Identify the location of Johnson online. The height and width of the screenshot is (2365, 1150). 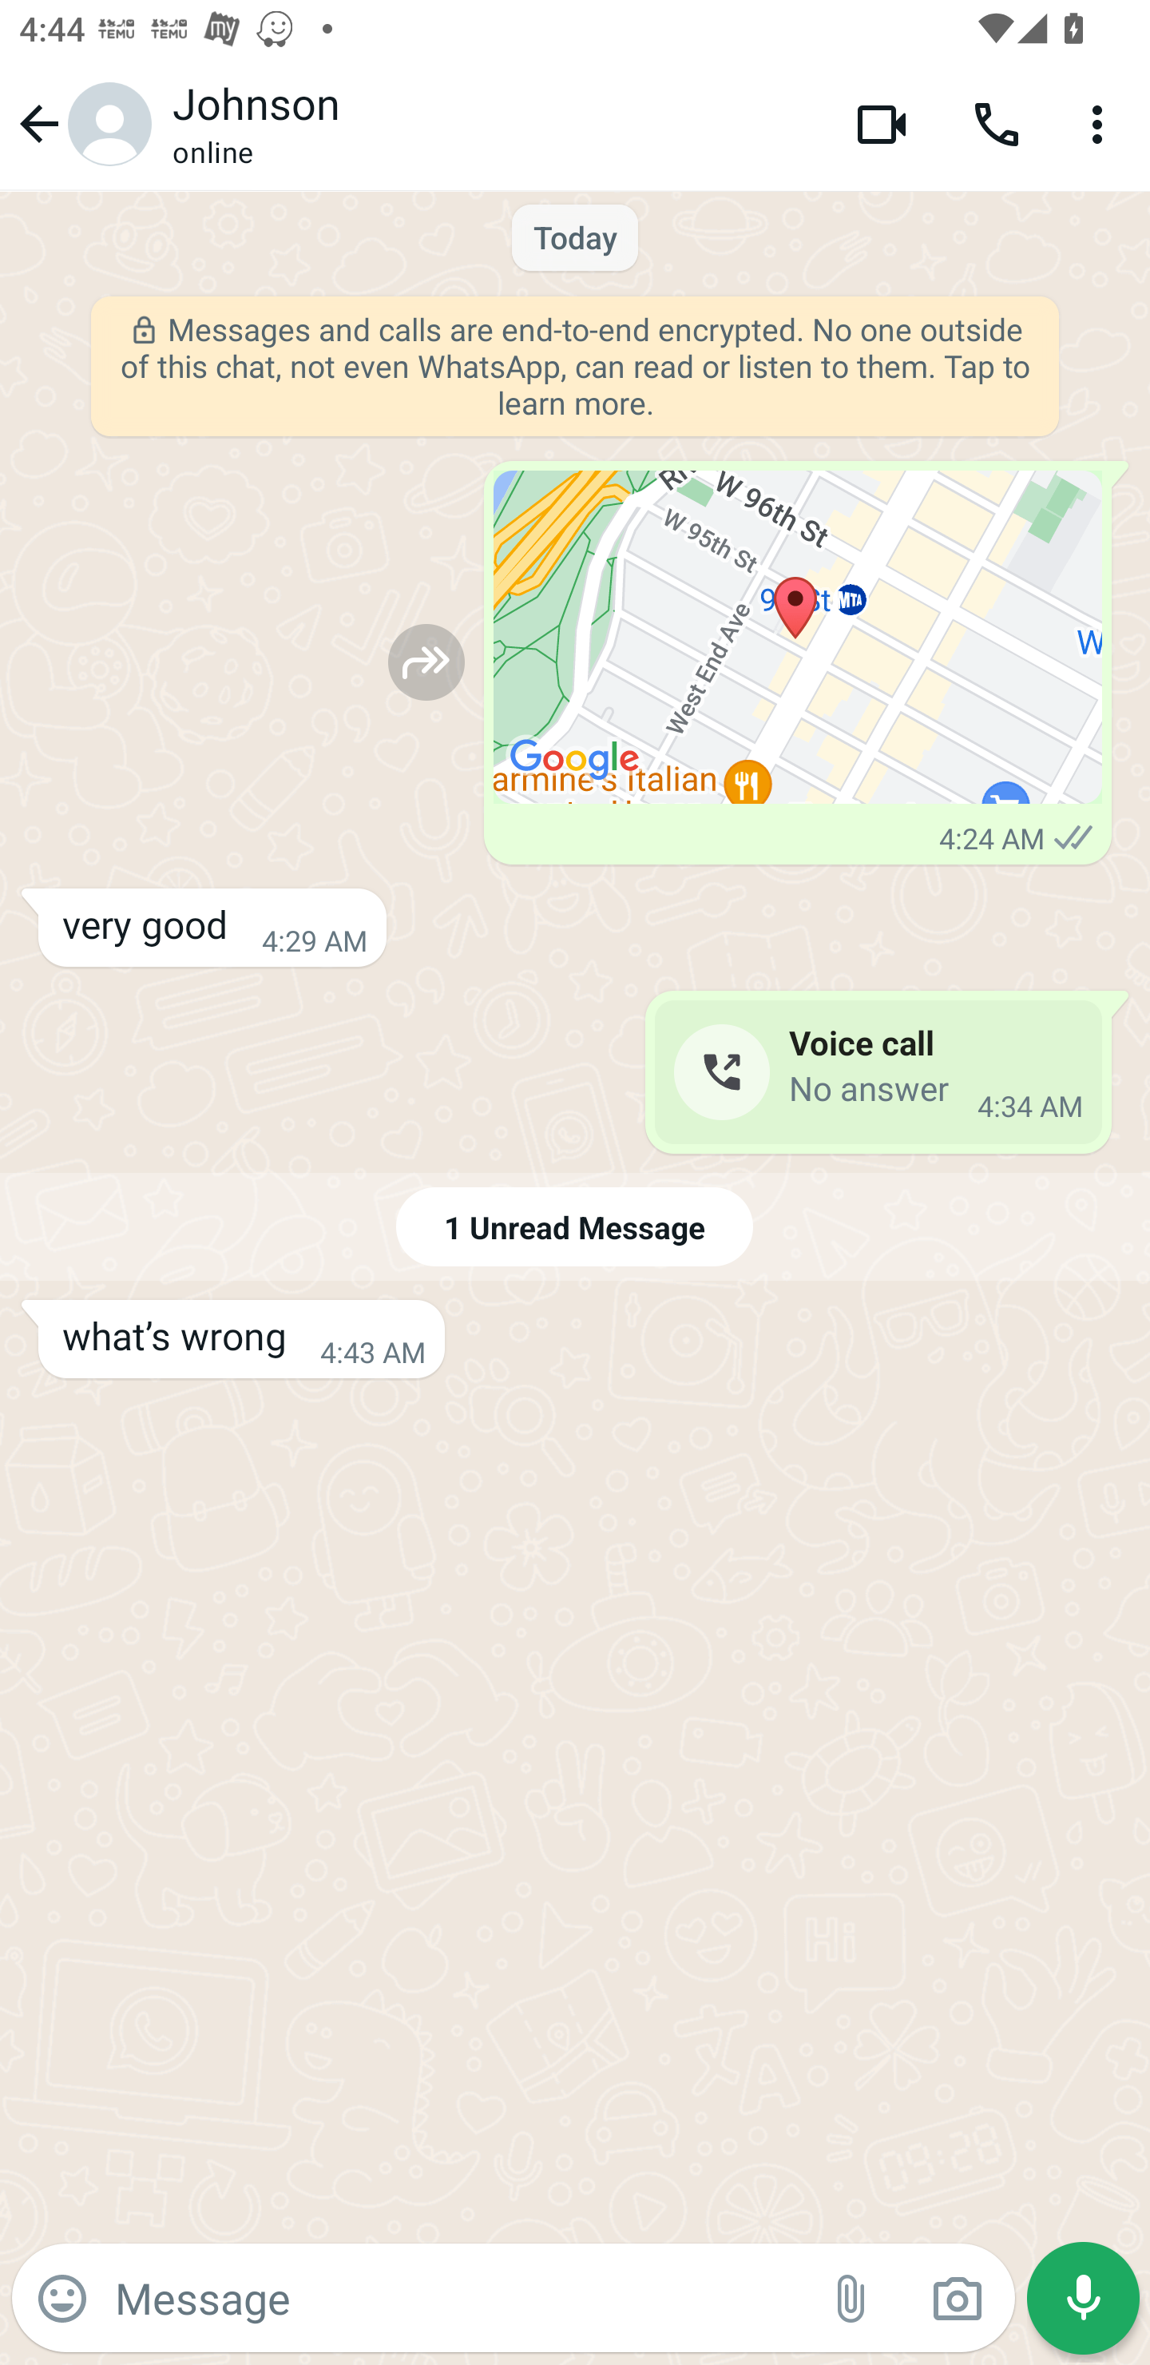
(494, 124).